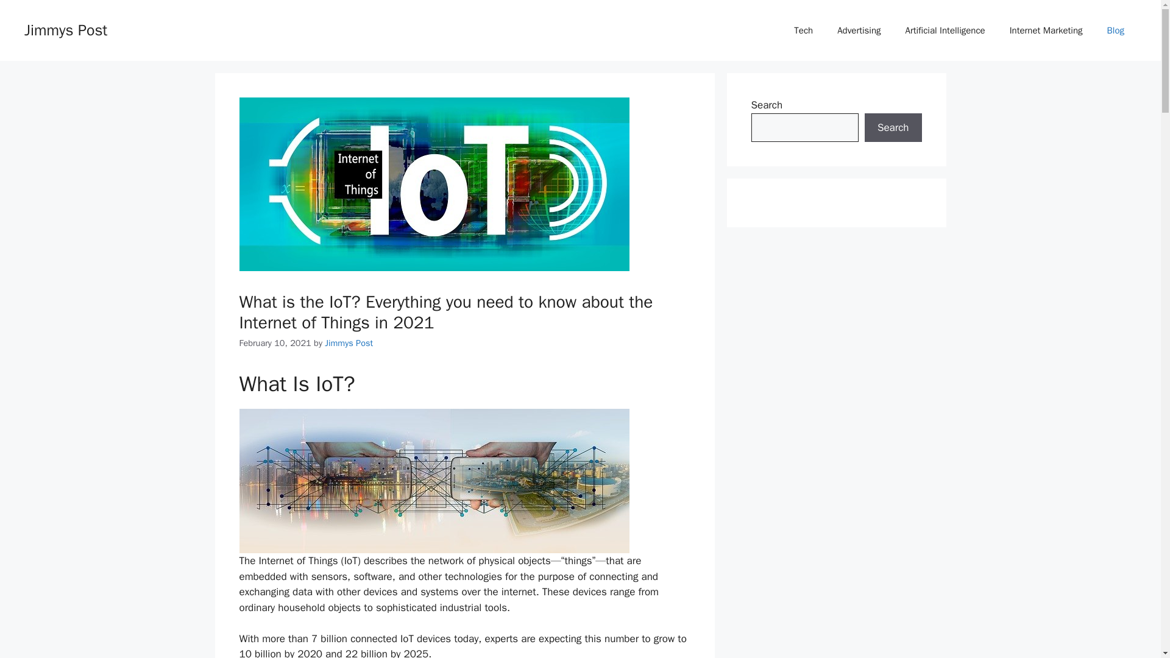  I want to click on Internet Marketing, so click(1046, 30).